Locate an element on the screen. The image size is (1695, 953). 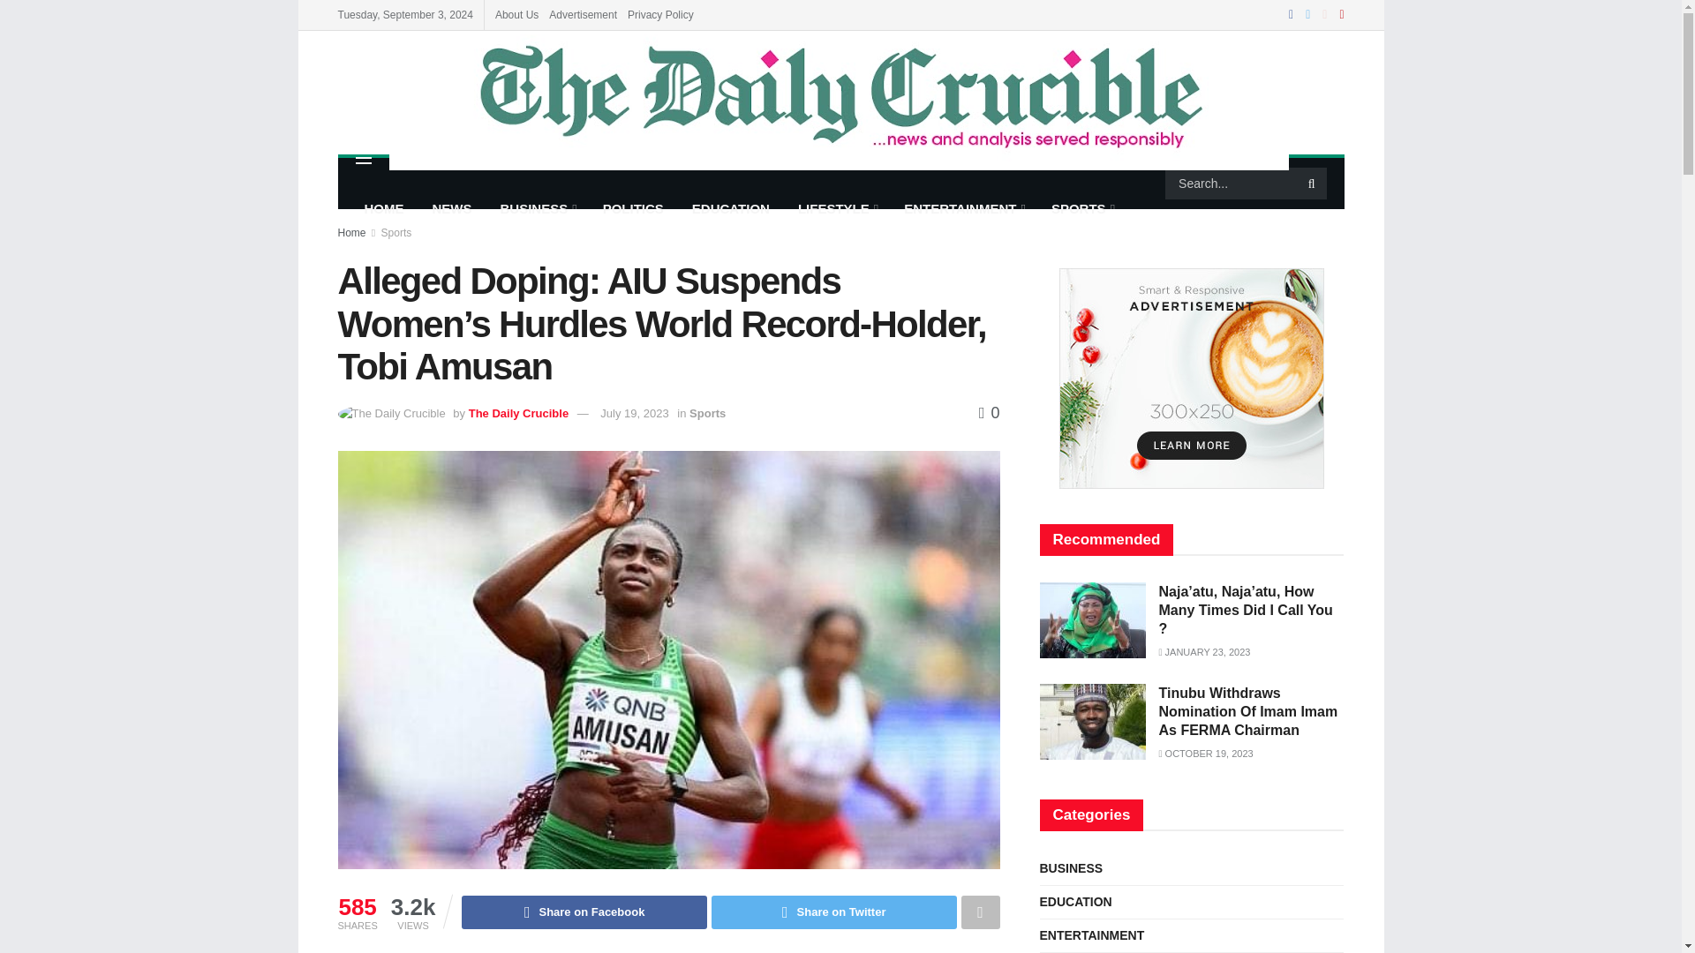
LIFESTYLE is located at coordinates (837, 208).